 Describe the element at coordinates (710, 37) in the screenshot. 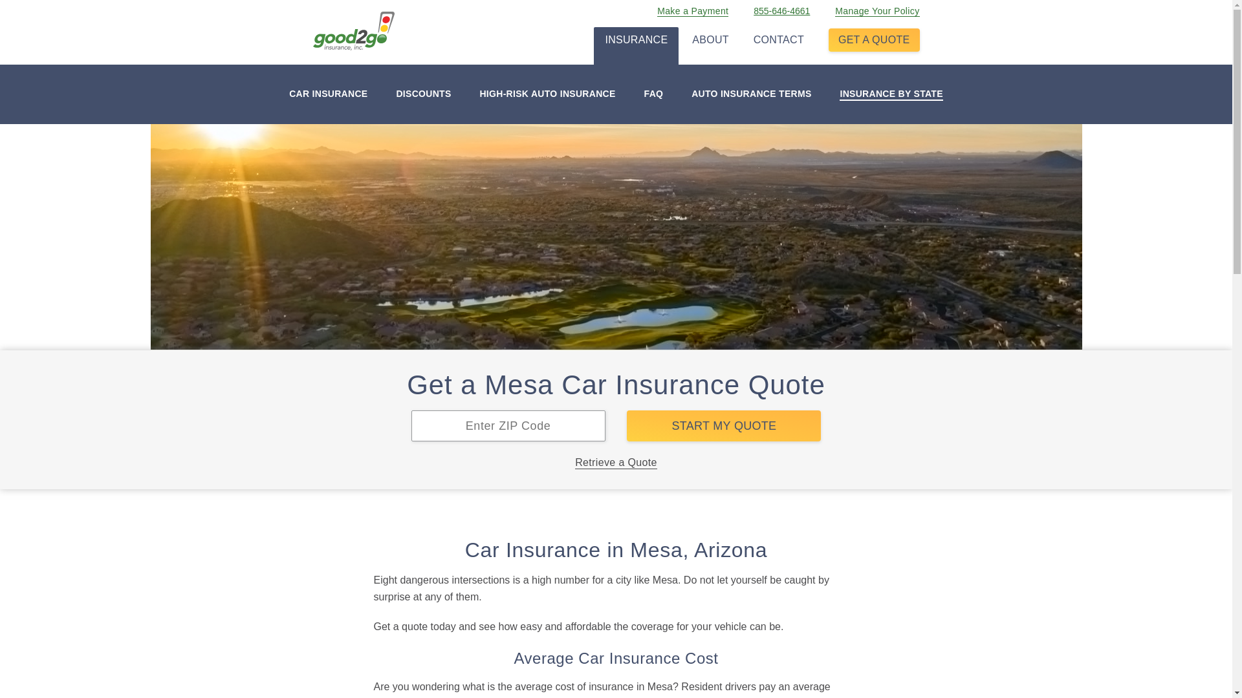

I see `ABOUT` at that location.